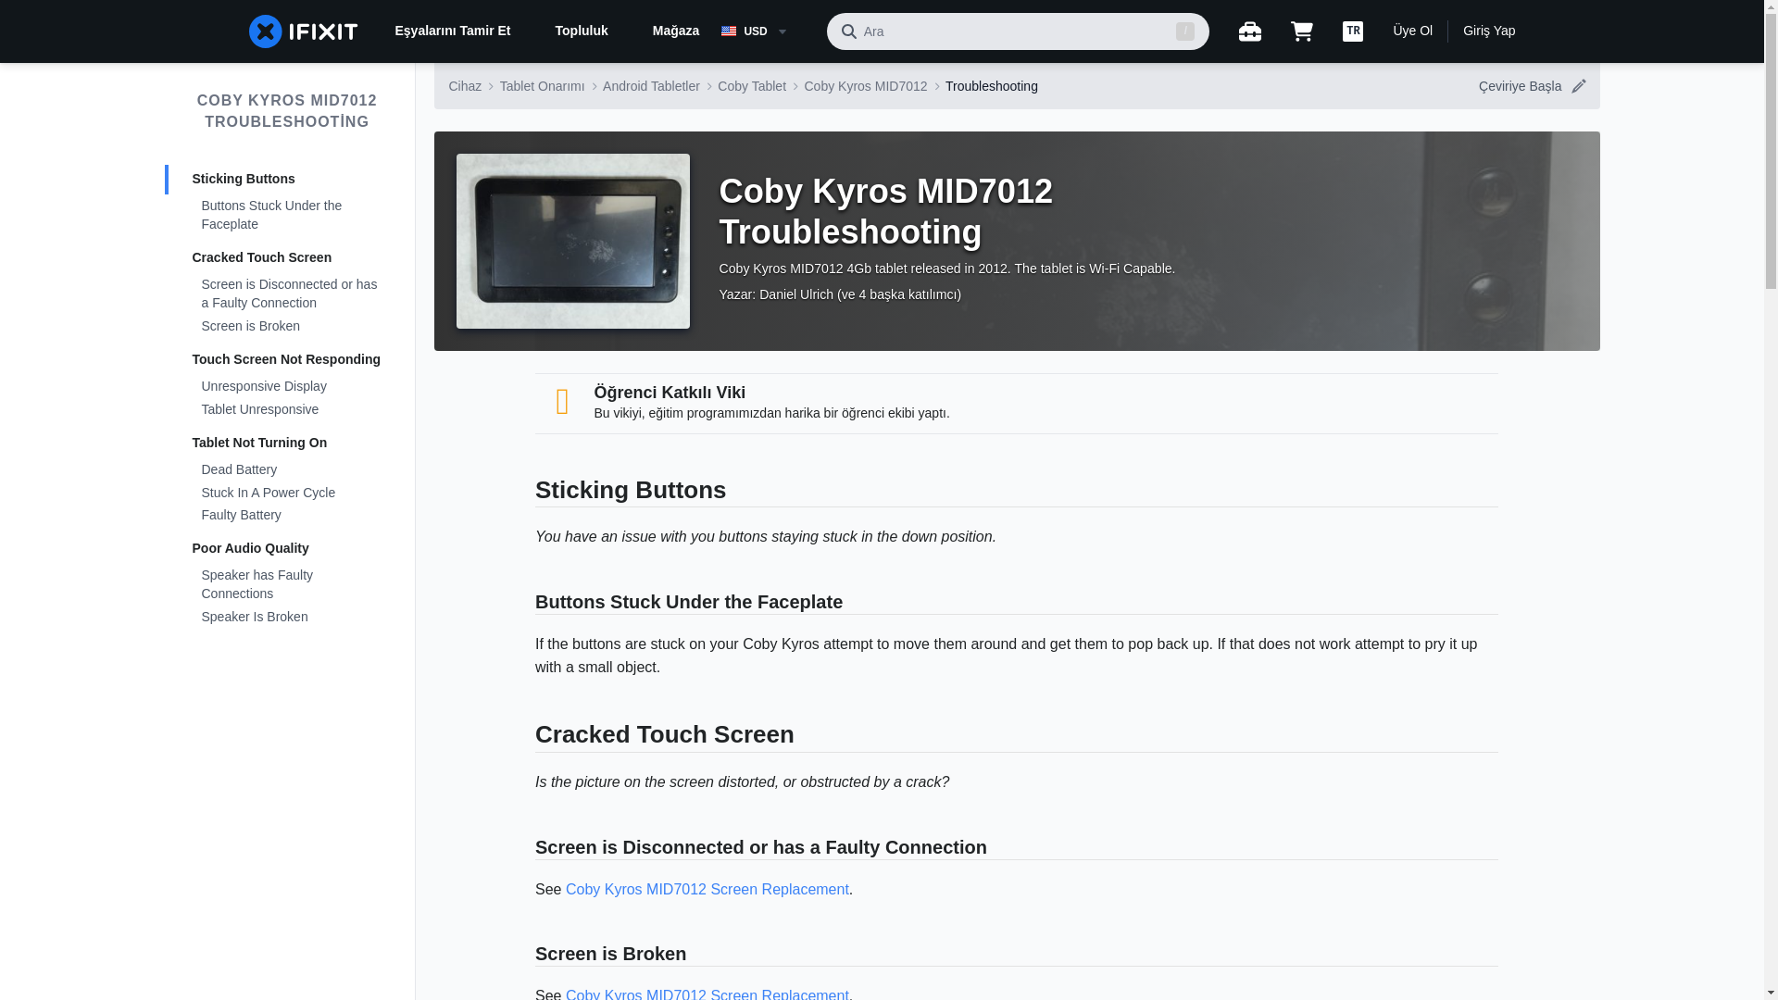 The height and width of the screenshot is (1000, 1778). I want to click on USD, so click(766, 31).